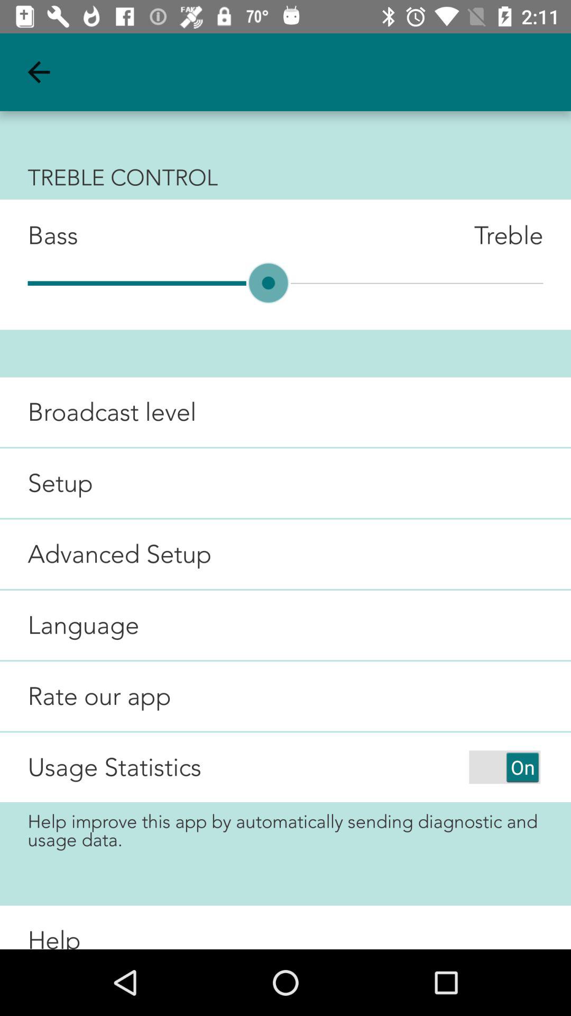 The width and height of the screenshot is (571, 1016). What do you see at coordinates (504, 767) in the screenshot?
I see `tap the icon above help improve this icon` at bounding box center [504, 767].